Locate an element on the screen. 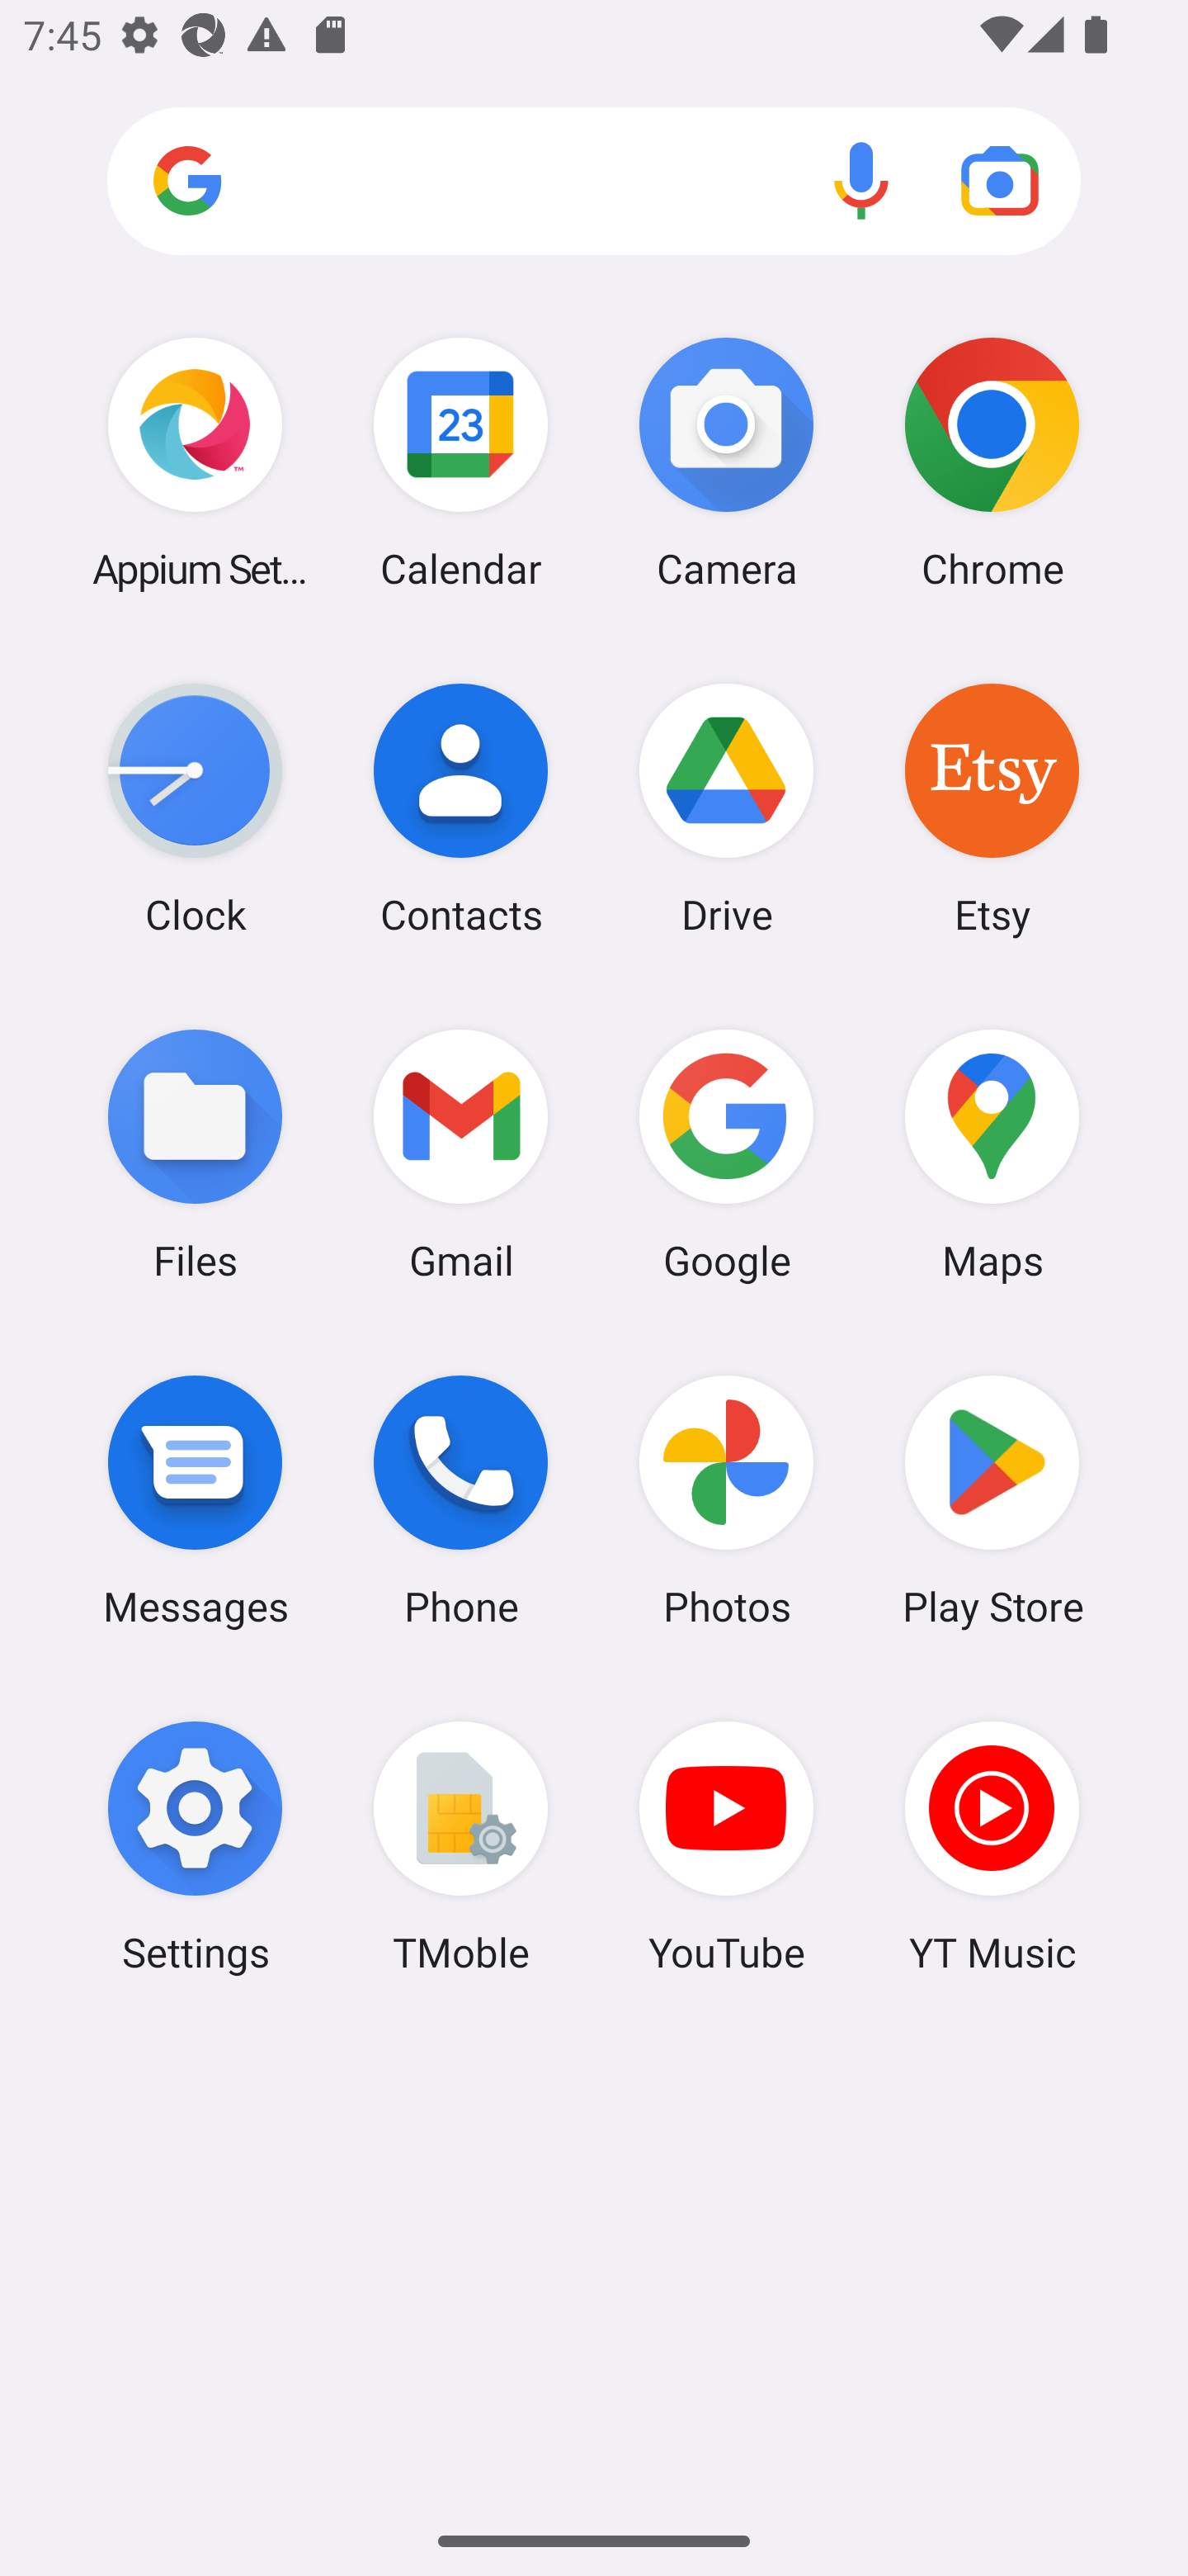  TMoble is located at coordinates (460, 1847).